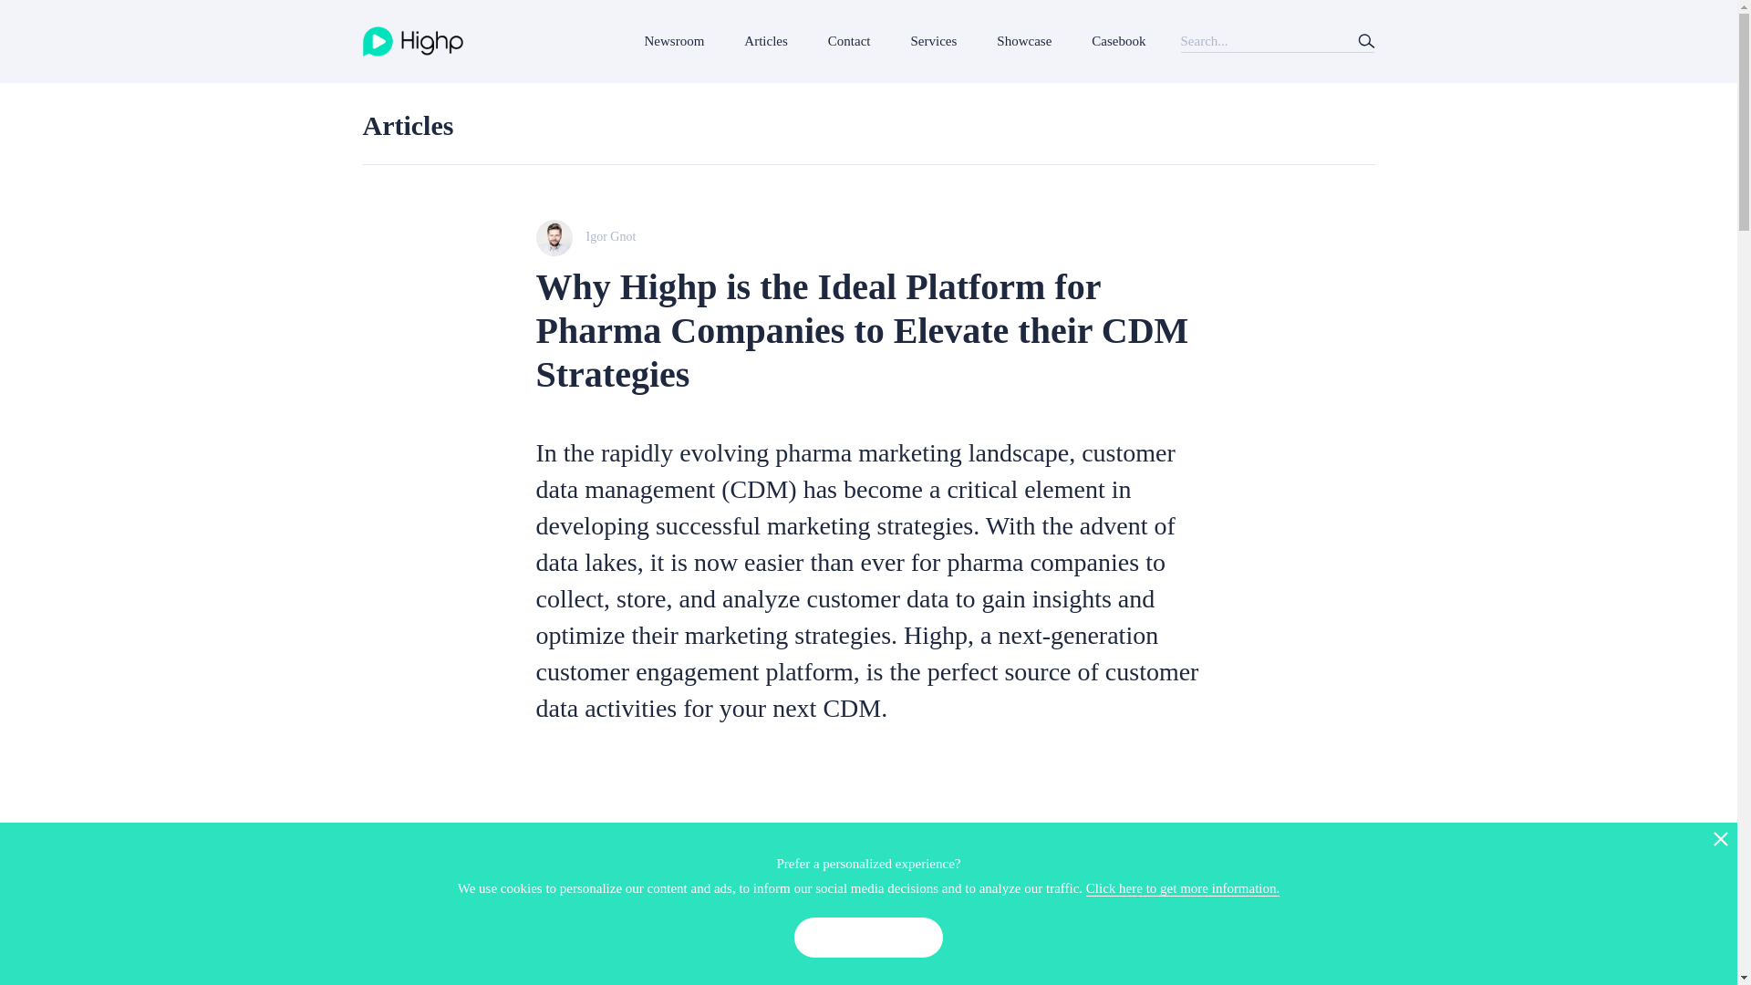  I want to click on Igor Gnot, so click(868, 237).